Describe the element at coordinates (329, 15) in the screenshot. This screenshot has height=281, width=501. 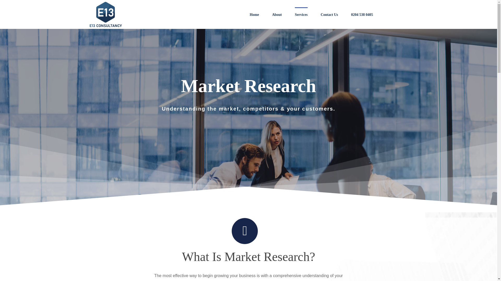
I see `Contact Us` at that location.